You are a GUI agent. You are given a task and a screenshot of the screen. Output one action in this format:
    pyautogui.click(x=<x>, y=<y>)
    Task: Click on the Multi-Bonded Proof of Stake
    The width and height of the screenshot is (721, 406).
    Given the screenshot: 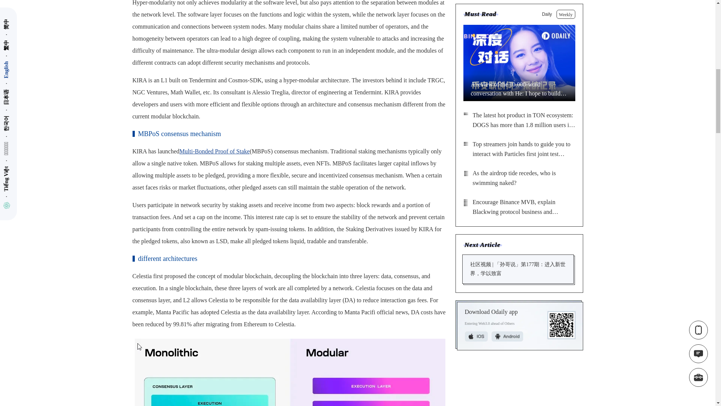 What is the action you would take?
    pyautogui.click(x=214, y=151)
    